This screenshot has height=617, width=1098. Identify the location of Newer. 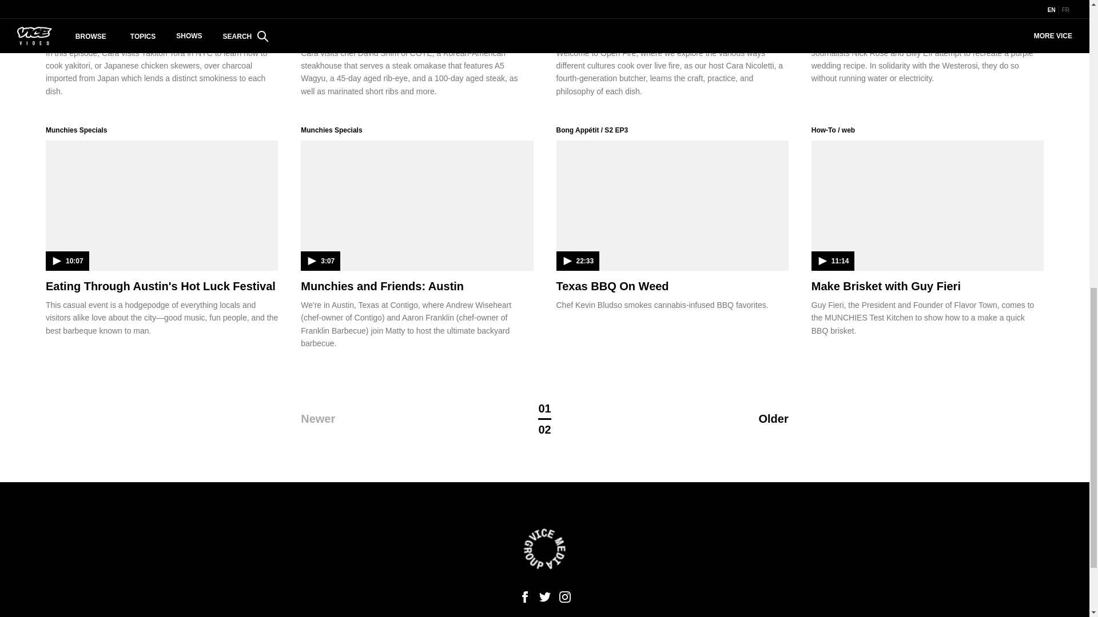
(375, 419).